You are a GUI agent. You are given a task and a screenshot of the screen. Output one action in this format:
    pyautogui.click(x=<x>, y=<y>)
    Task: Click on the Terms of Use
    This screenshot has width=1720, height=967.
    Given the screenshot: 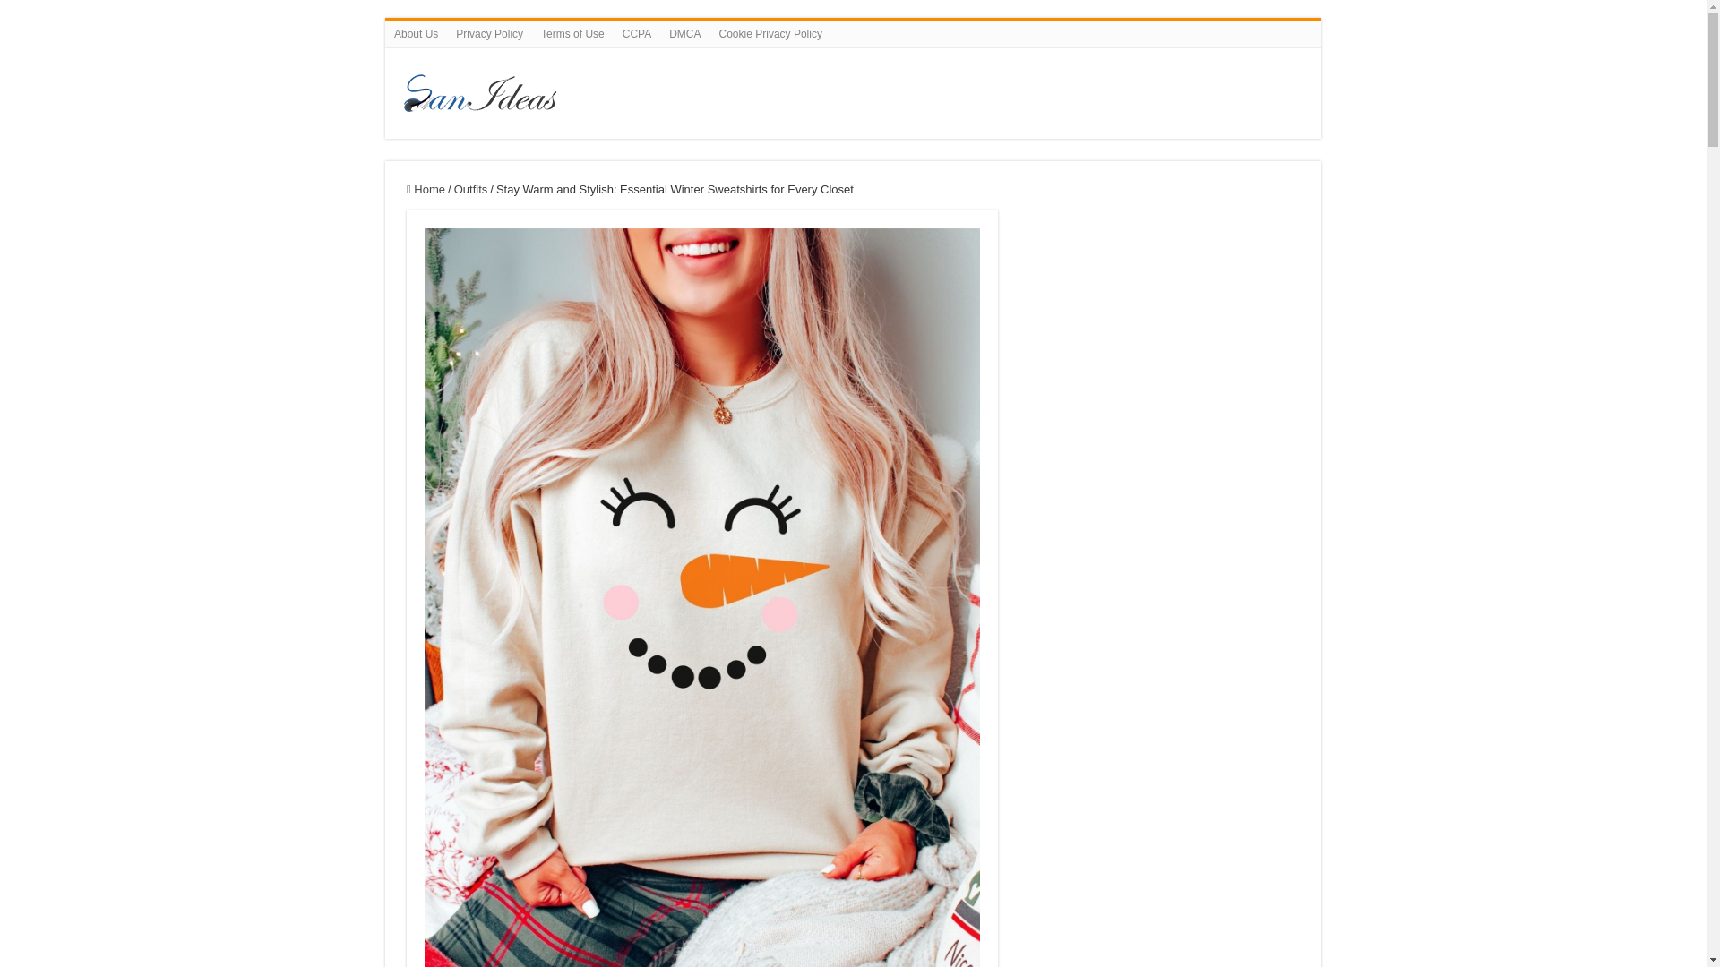 What is the action you would take?
    pyautogui.click(x=572, y=33)
    